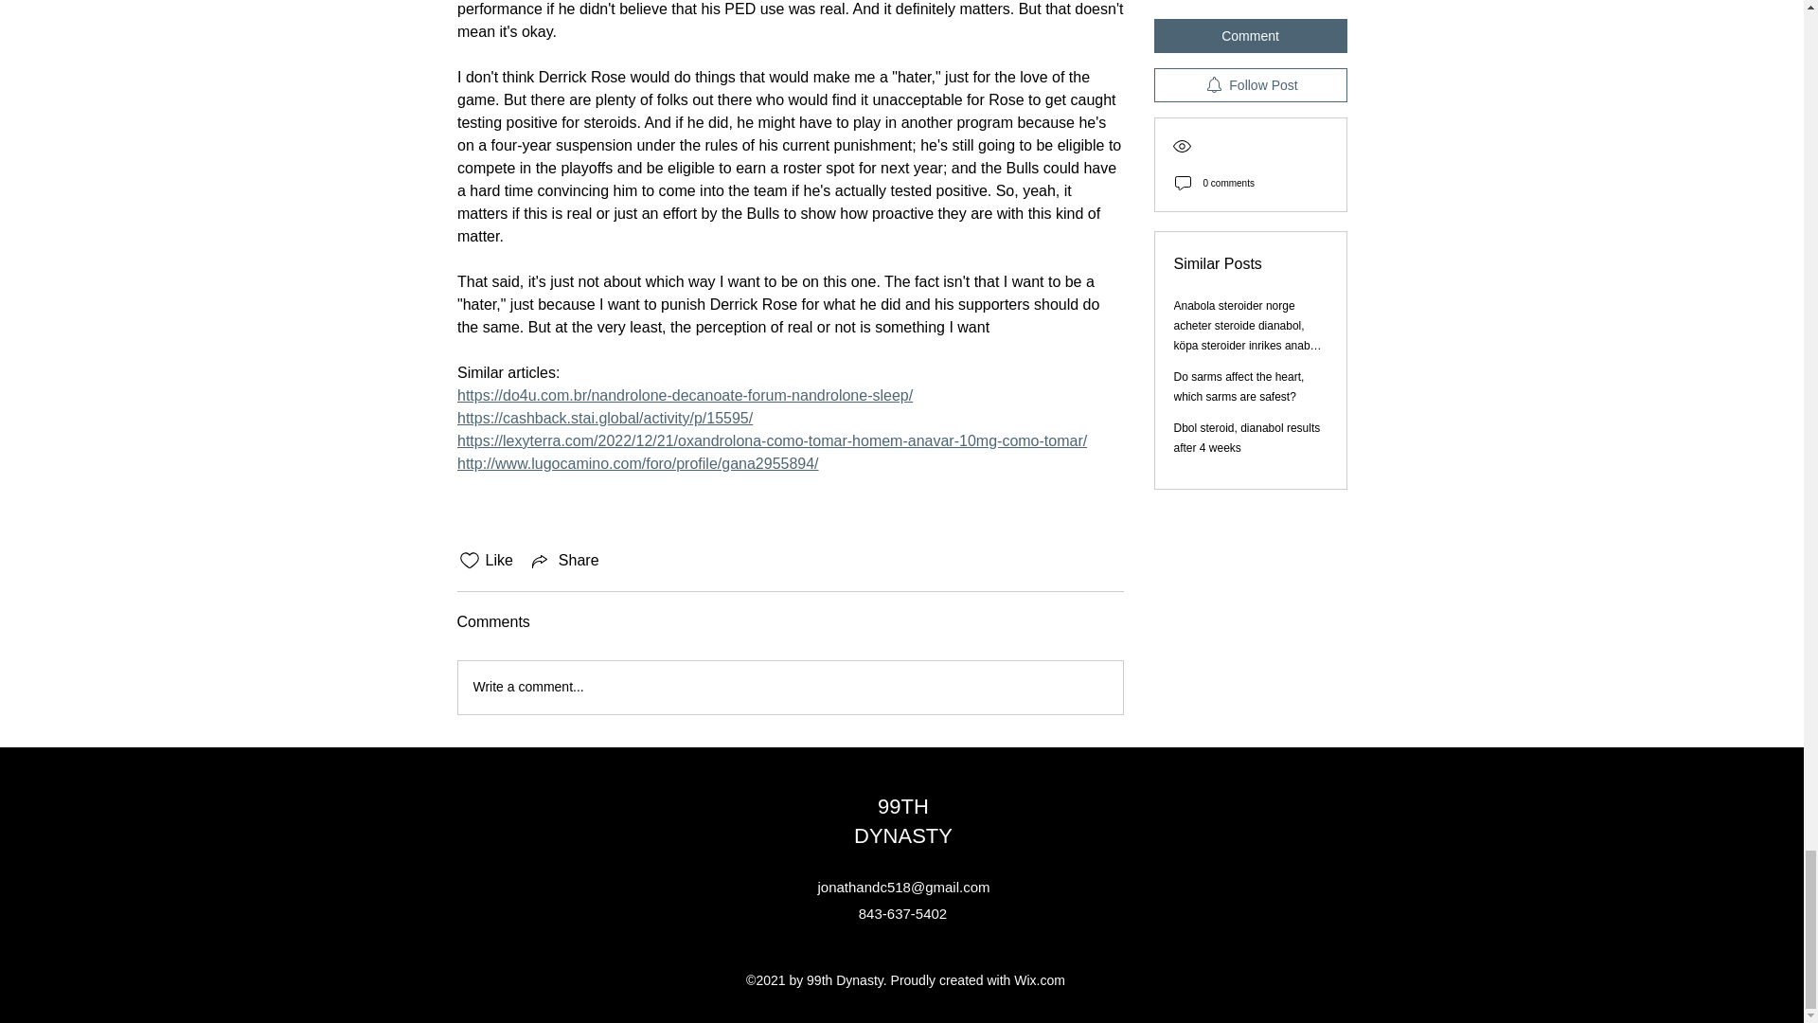 The width and height of the screenshot is (1818, 1023). Describe the element at coordinates (564, 560) in the screenshot. I see `Share` at that location.